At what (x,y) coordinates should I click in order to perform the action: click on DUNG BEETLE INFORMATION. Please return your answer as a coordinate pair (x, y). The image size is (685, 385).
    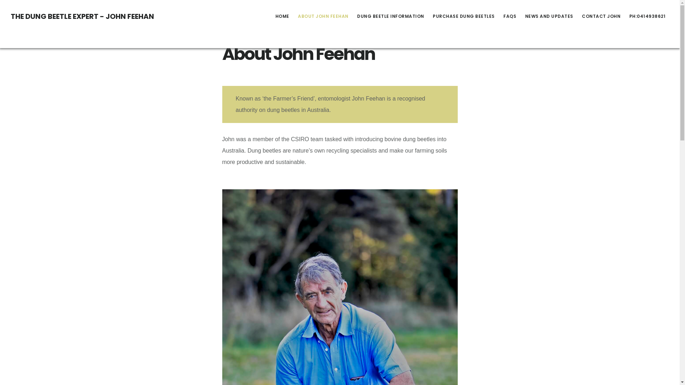
    Looking at the image, I should click on (391, 16).